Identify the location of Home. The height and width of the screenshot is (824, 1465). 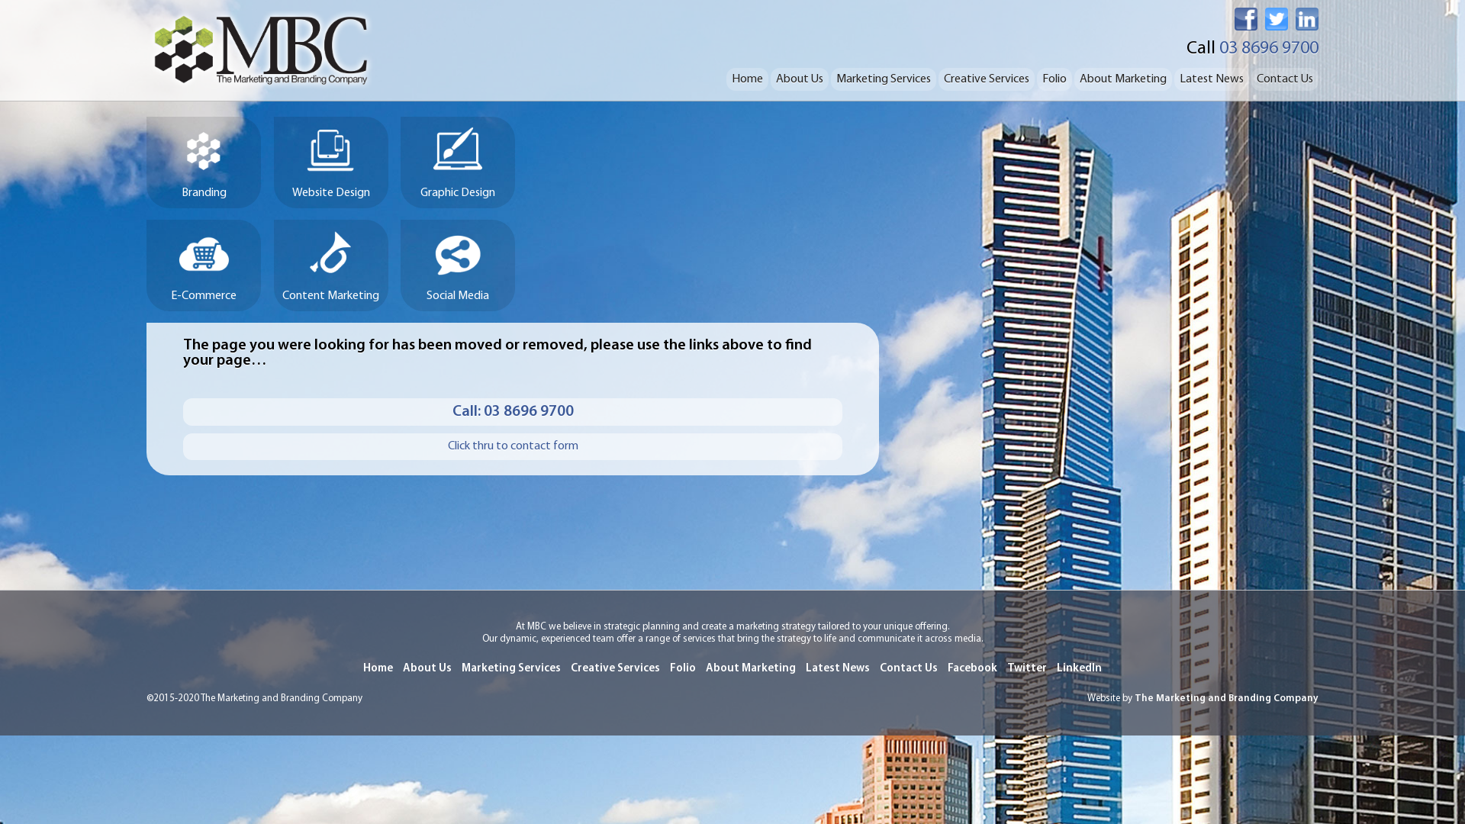
(378, 669).